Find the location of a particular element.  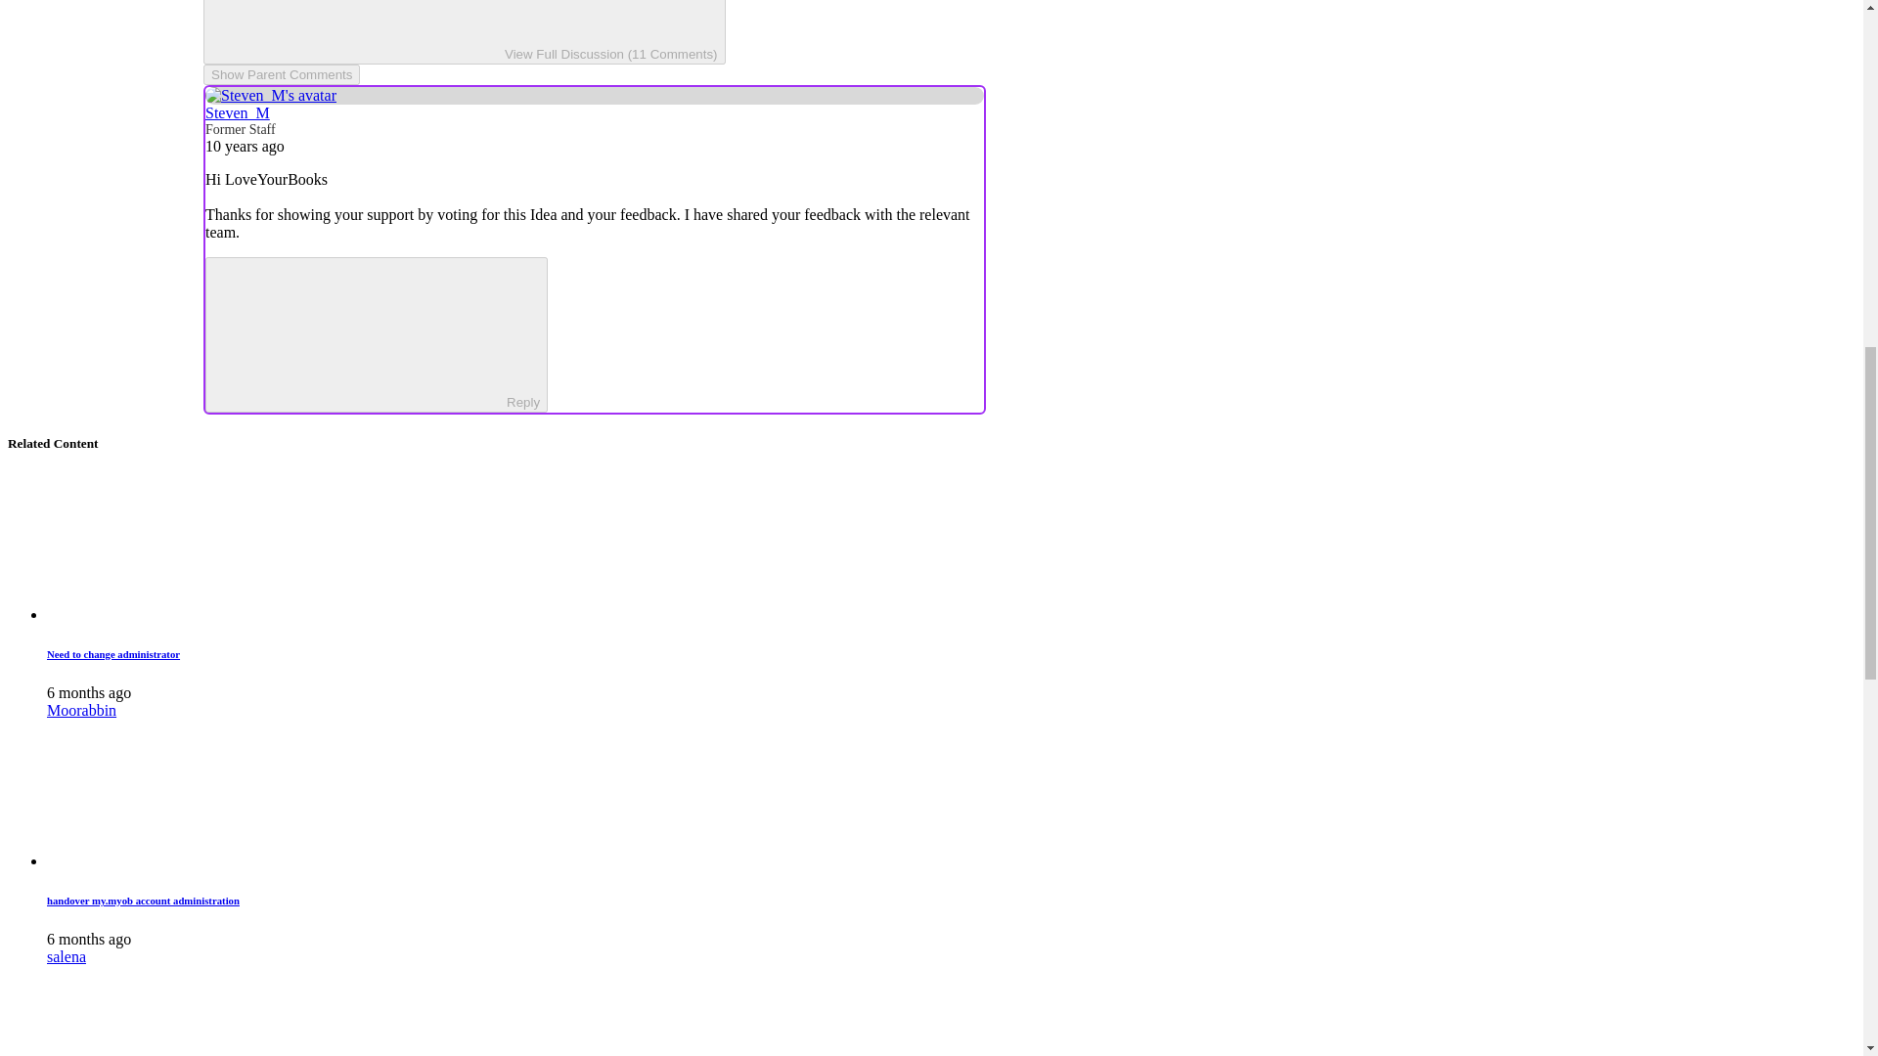

February 5, 2024 at 9:30 AM is located at coordinates (89, 939).